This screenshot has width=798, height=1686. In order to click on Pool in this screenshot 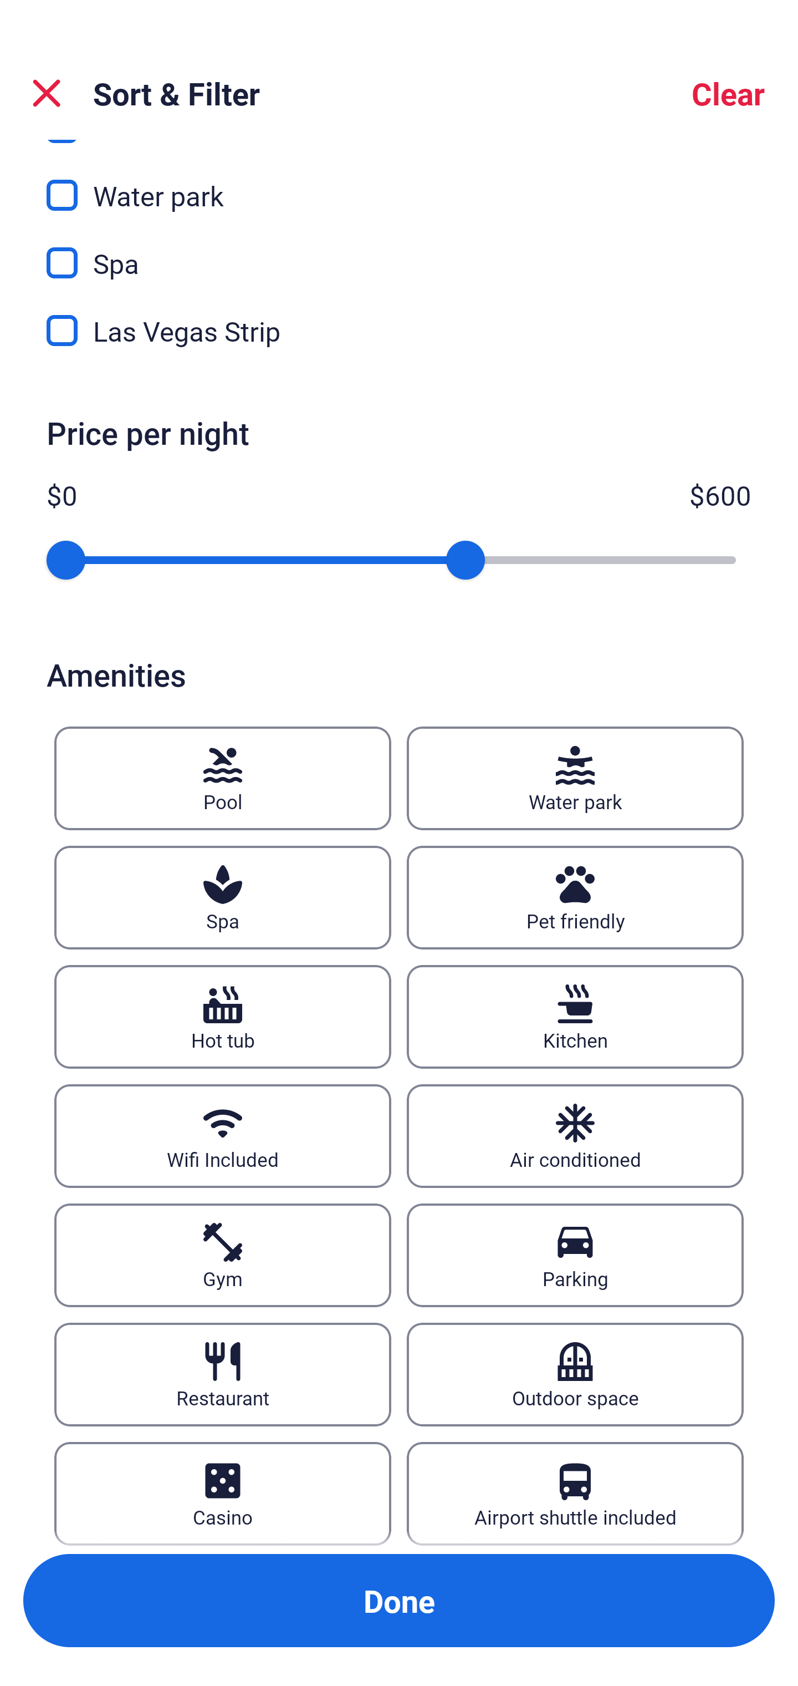, I will do `click(222, 778)`.